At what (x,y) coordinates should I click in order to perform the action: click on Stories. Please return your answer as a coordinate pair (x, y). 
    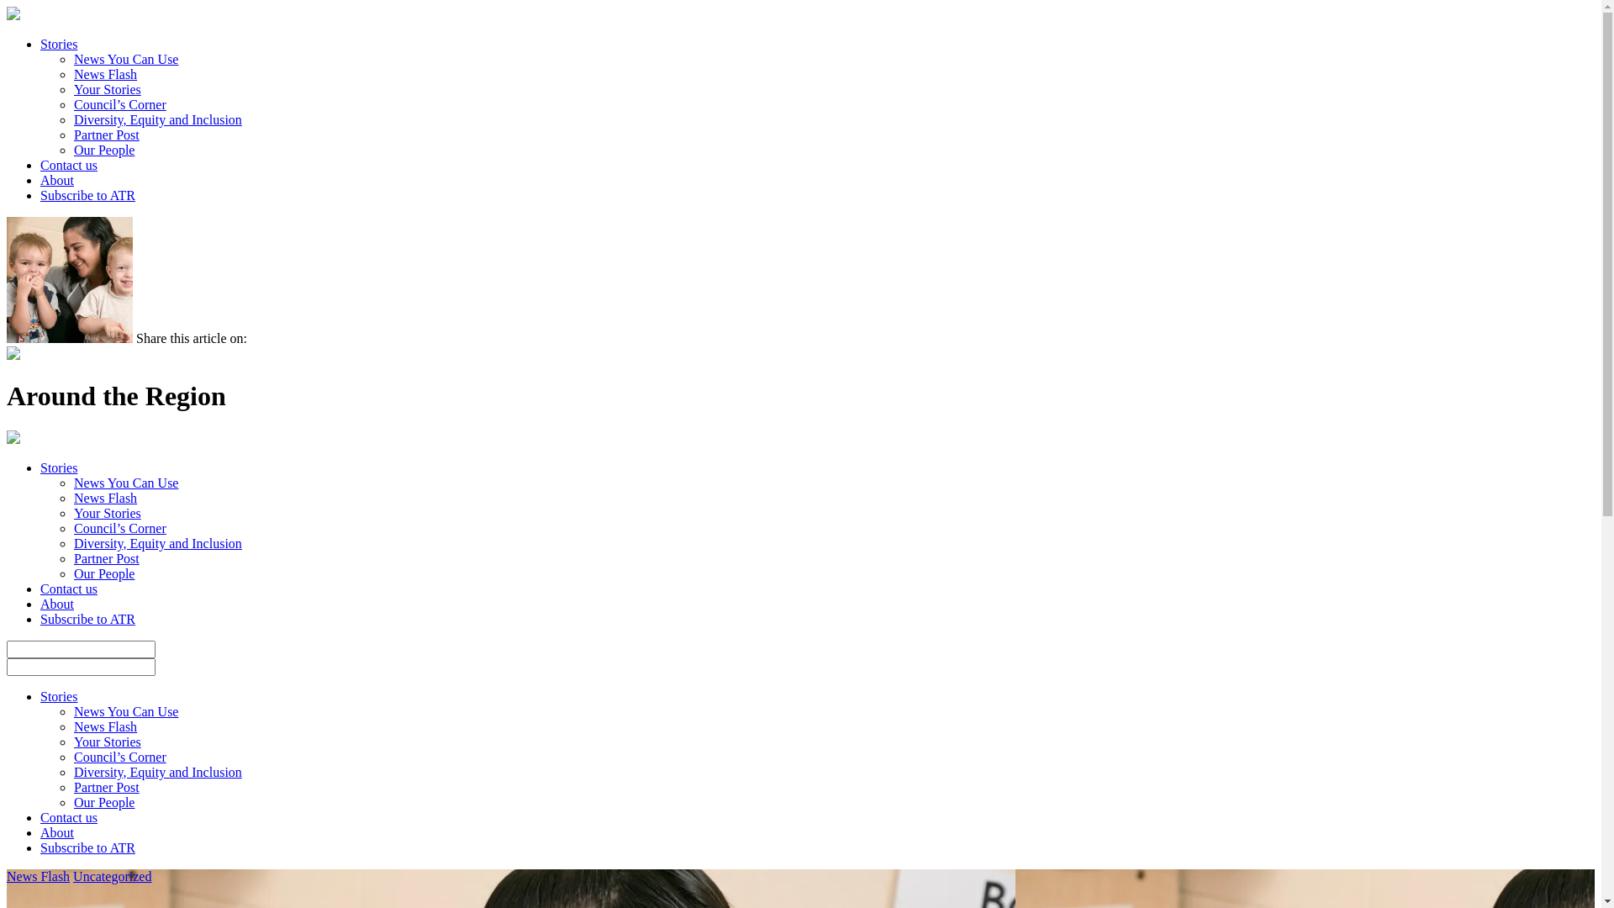
    Looking at the image, I should click on (59, 696).